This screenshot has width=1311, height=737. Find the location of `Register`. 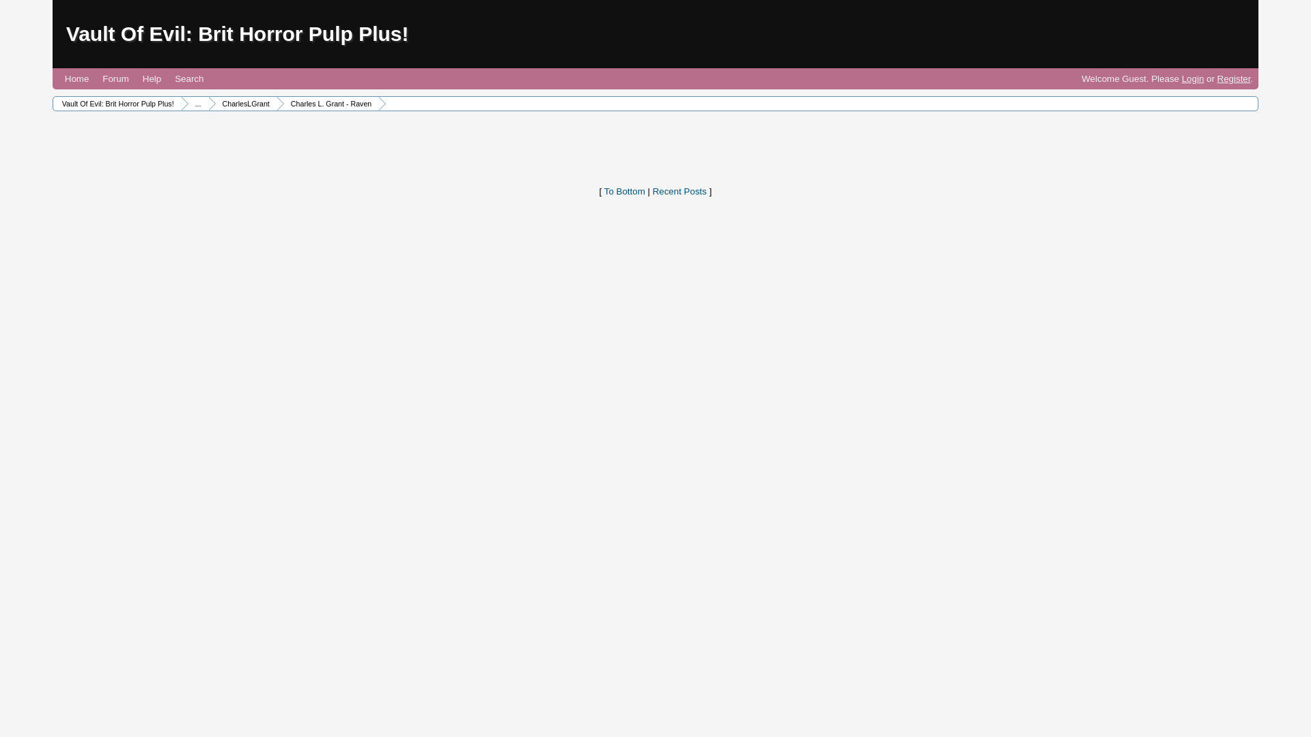

Register is located at coordinates (1234, 79).